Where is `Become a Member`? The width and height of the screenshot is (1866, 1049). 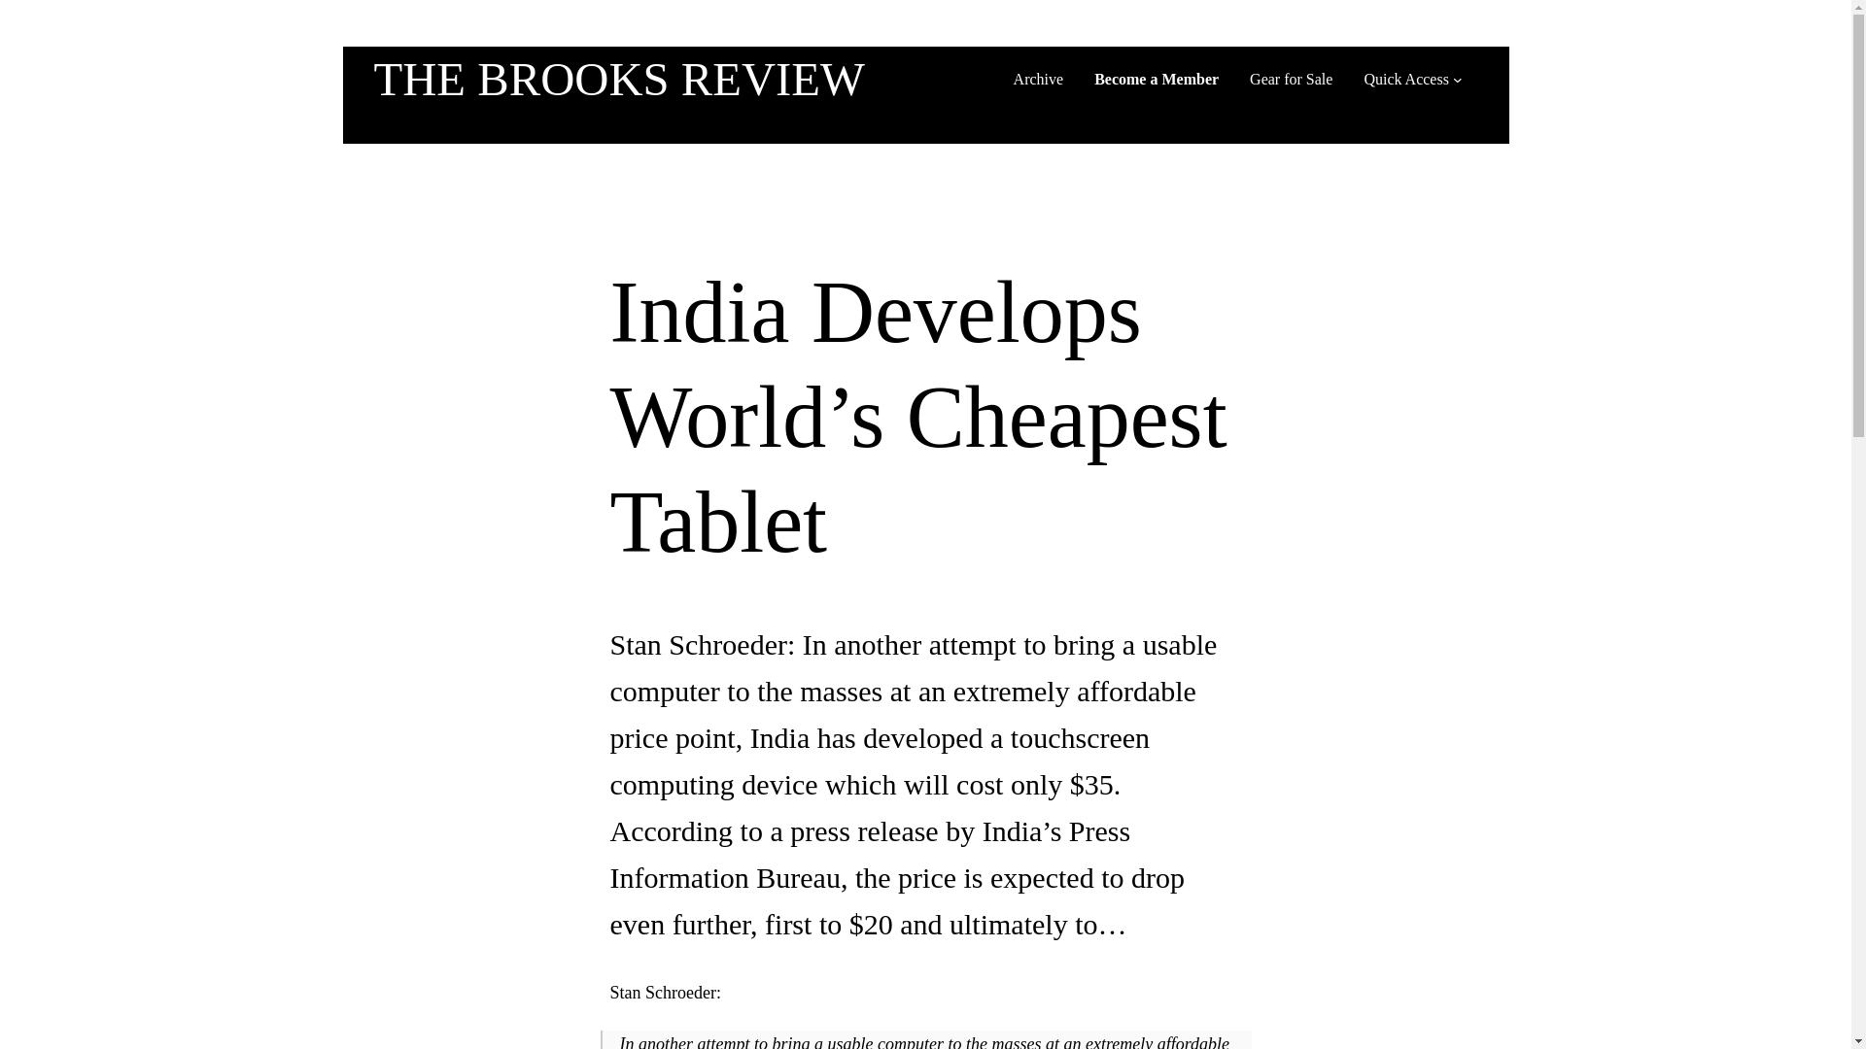
Become a Member is located at coordinates (1156, 80).